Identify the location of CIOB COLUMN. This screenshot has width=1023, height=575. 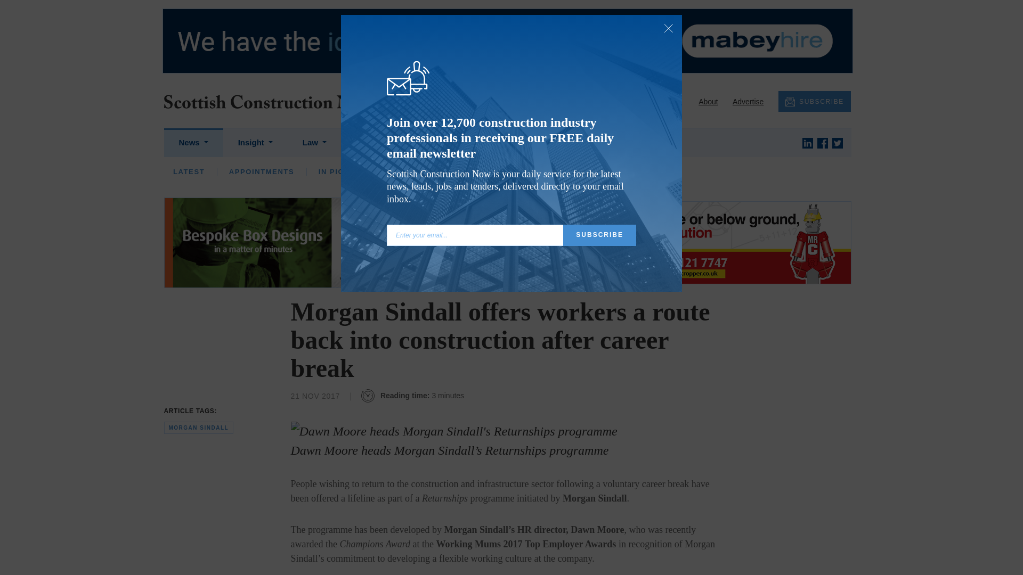
(504, 177).